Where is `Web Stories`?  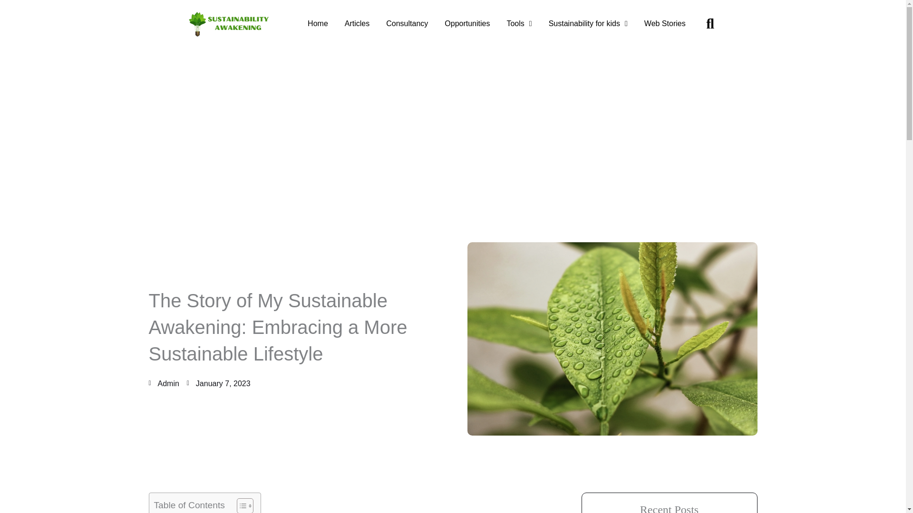
Web Stories is located at coordinates (665, 24).